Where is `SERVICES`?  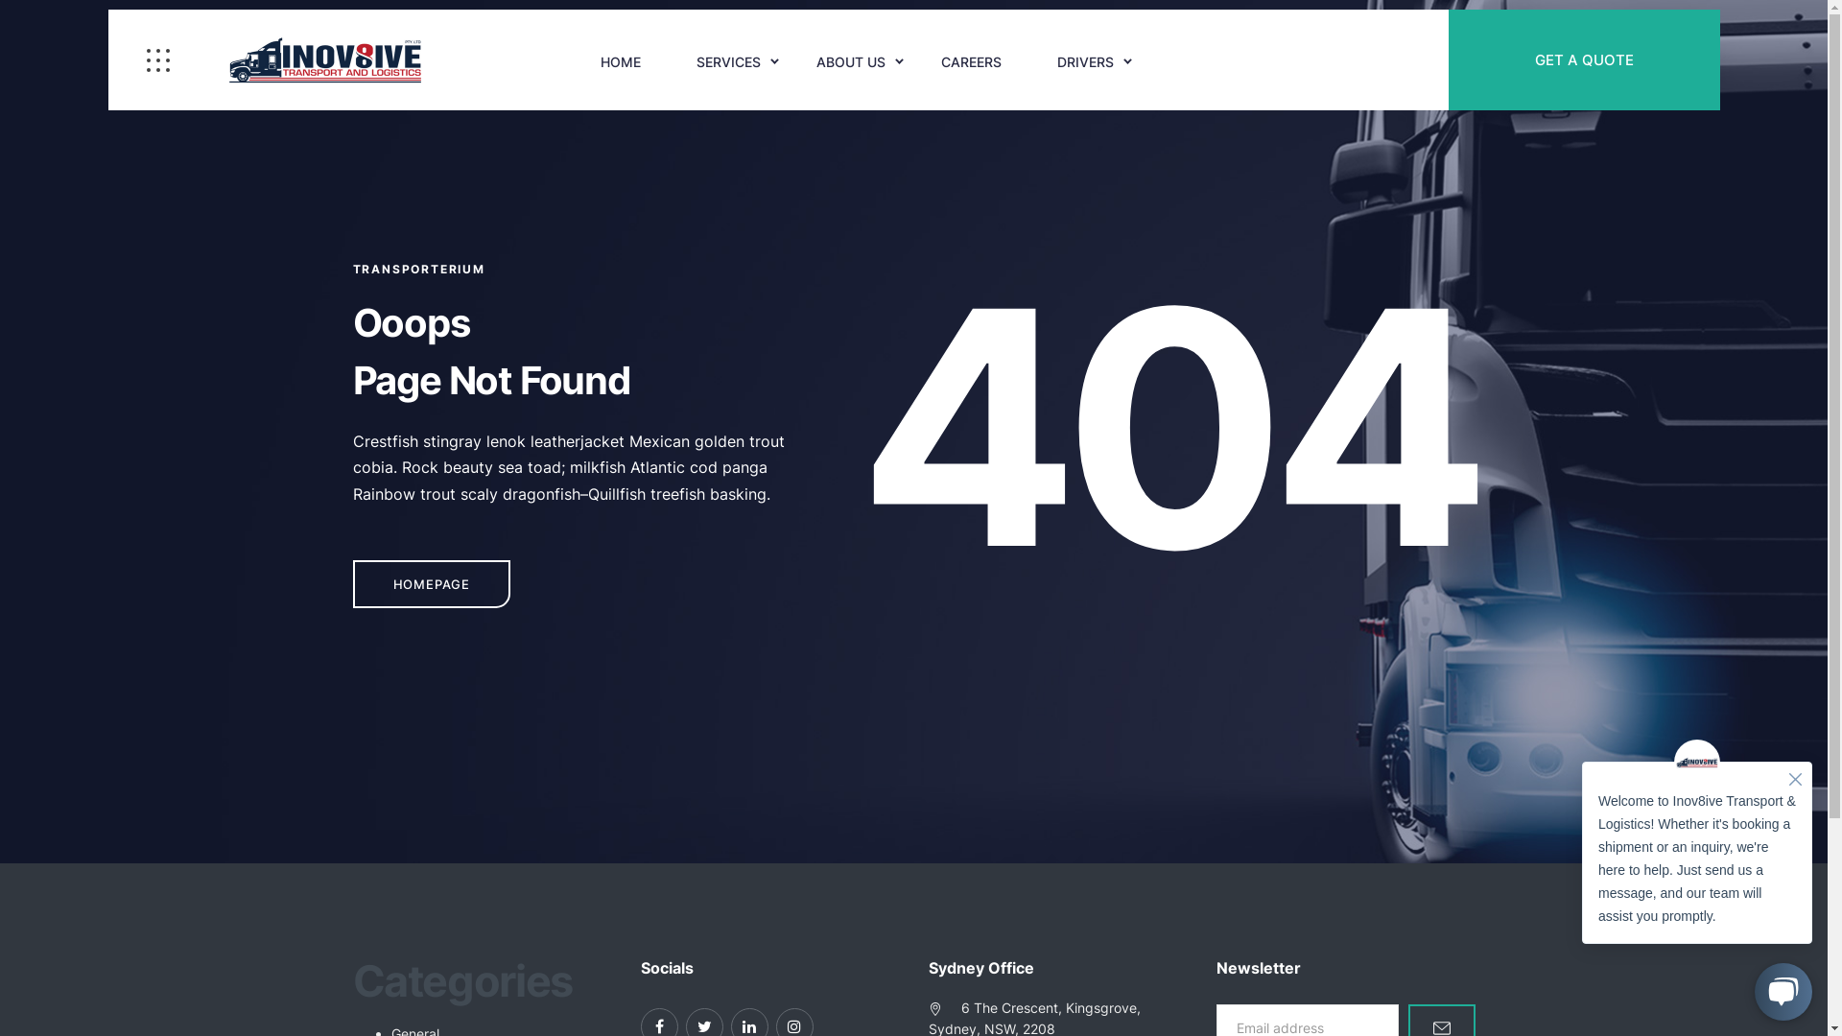
SERVICES is located at coordinates (729, 62).